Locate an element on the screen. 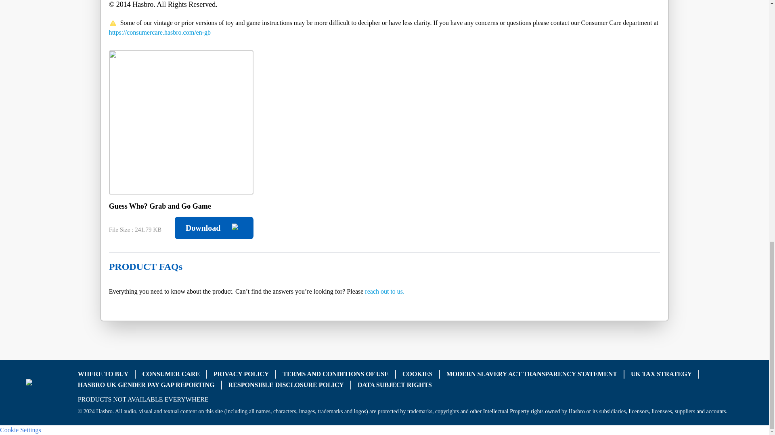  DATA SUBJECT RIGHTS is located at coordinates (394, 384).